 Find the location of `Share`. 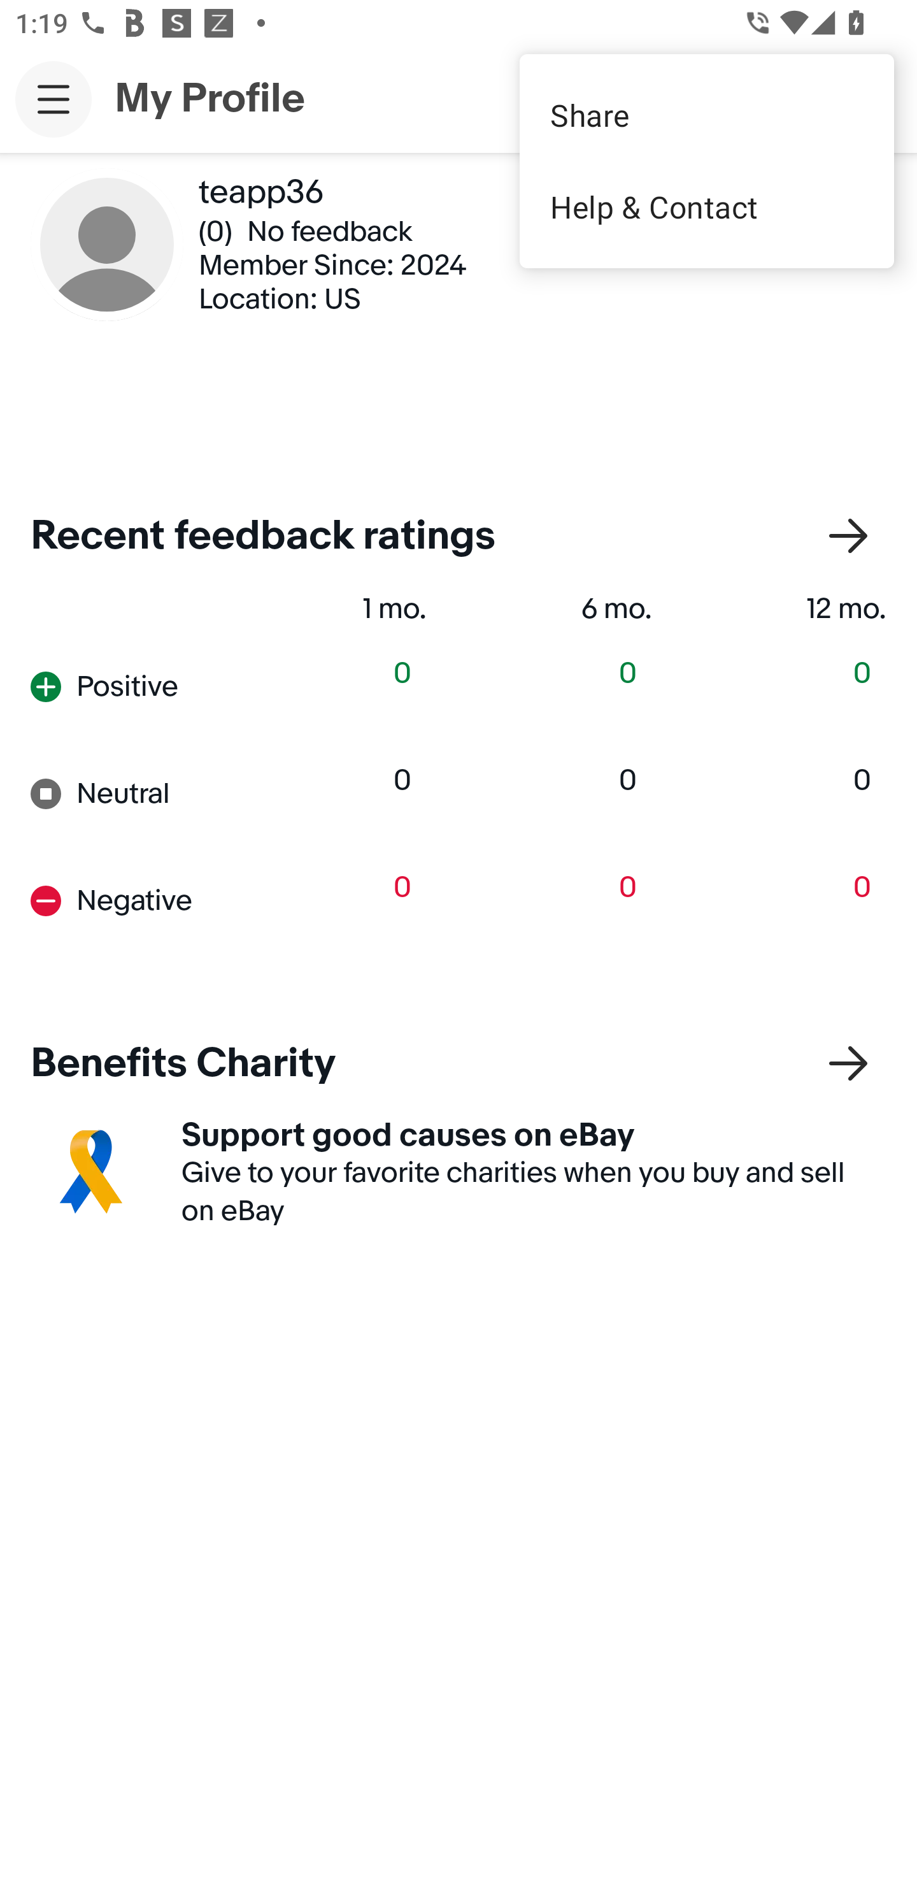

Share is located at coordinates (707, 115).